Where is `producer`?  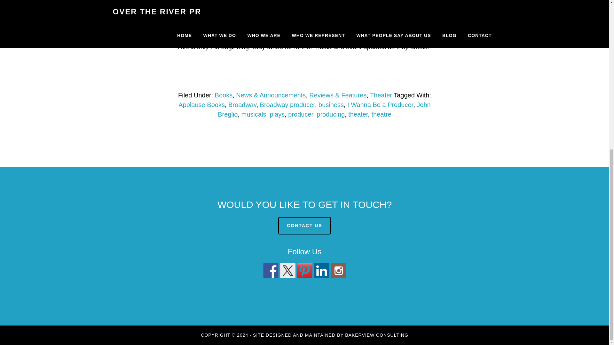 producer is located at coordinates (301, 114).